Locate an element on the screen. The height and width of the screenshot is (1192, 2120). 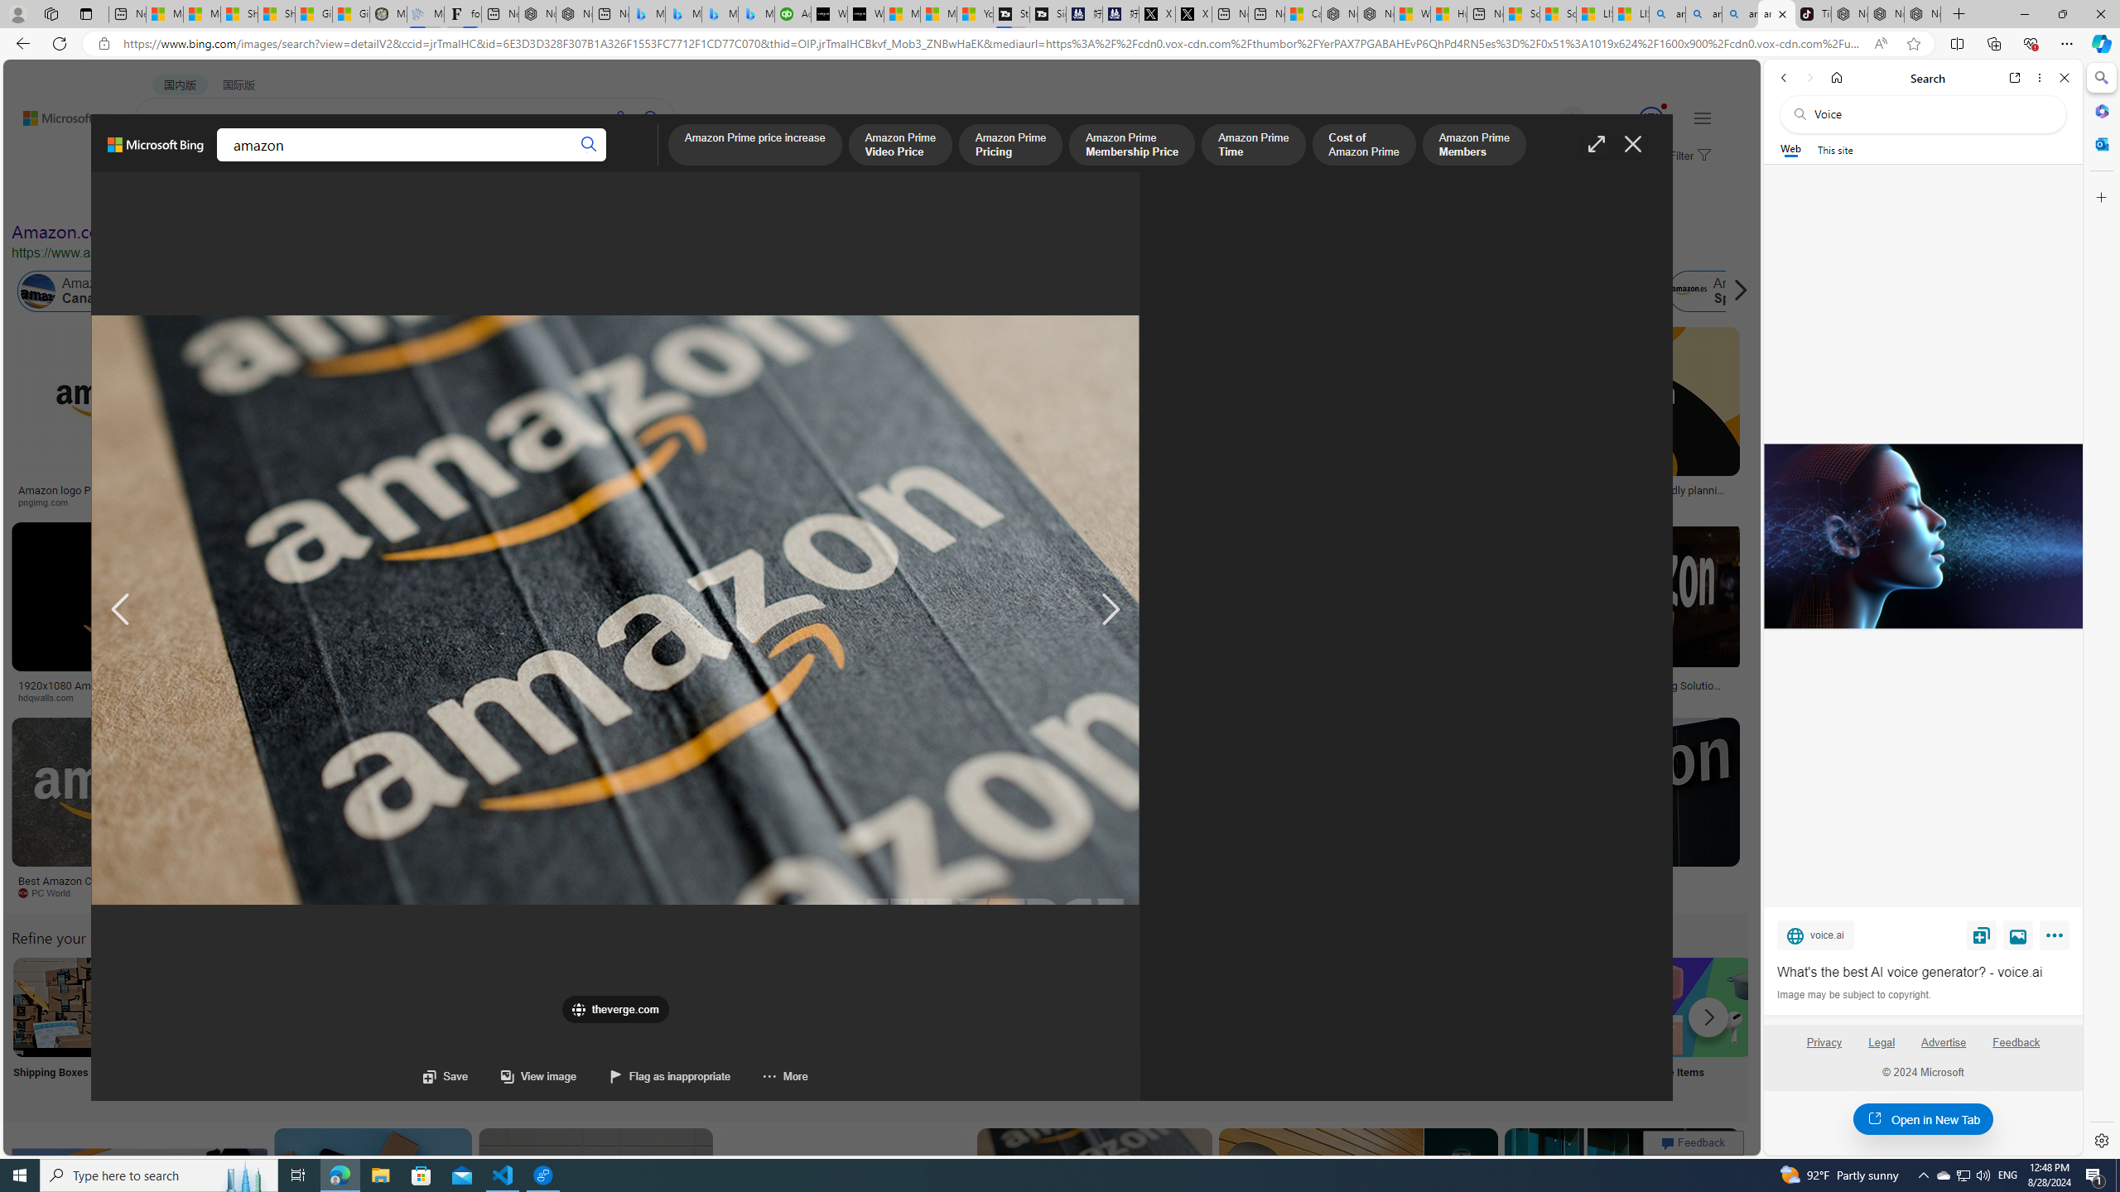
Alexa Smart Home Devices is located at coordinates (980, 483).